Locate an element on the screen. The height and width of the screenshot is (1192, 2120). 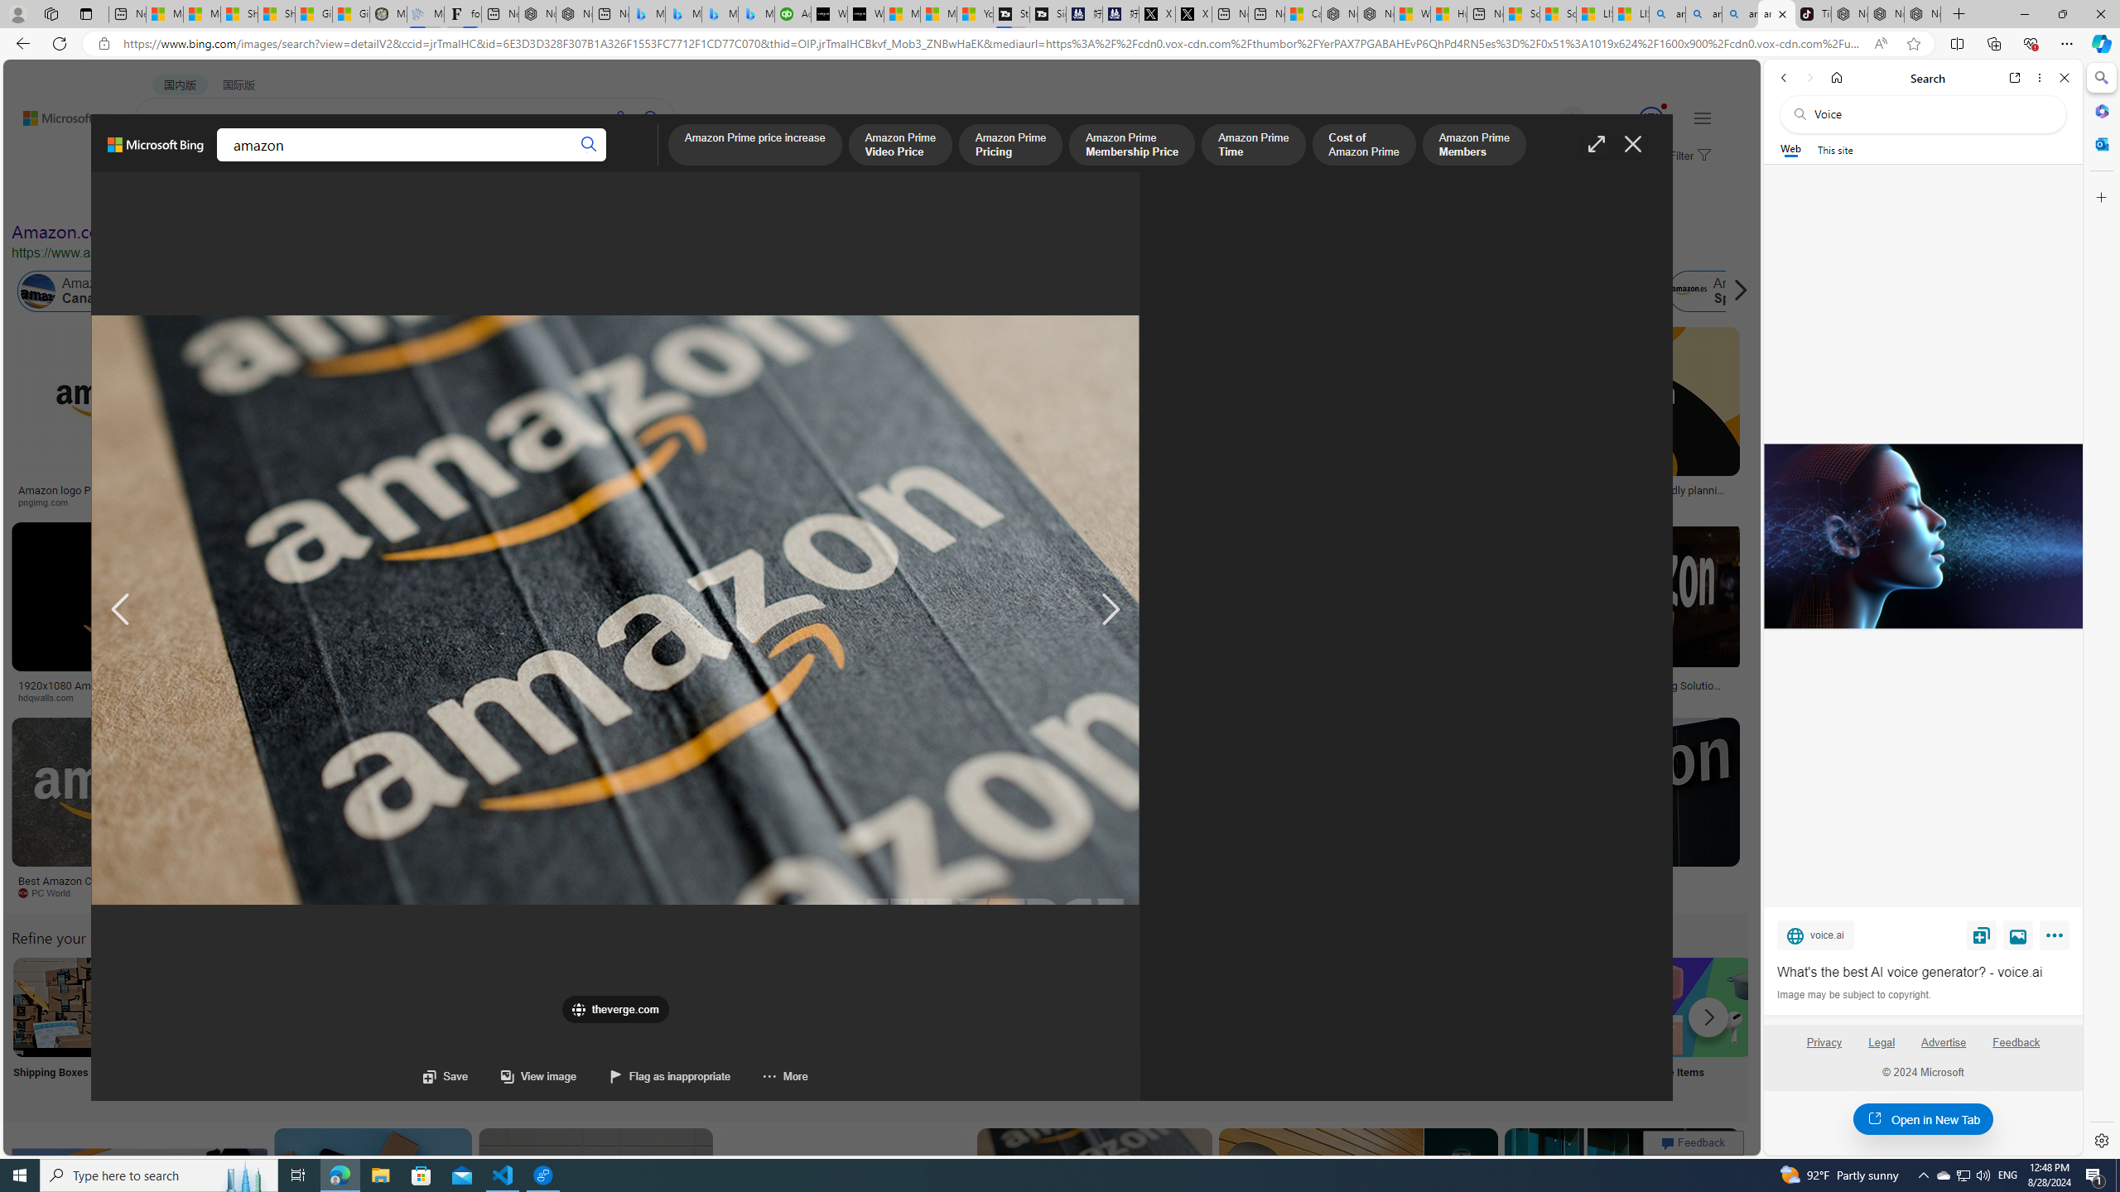
Alexa Smart Home Devices is located at coordinates (980, 483).